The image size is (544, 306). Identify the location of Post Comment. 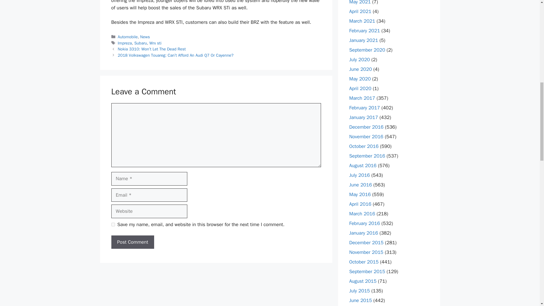
(132, 242).